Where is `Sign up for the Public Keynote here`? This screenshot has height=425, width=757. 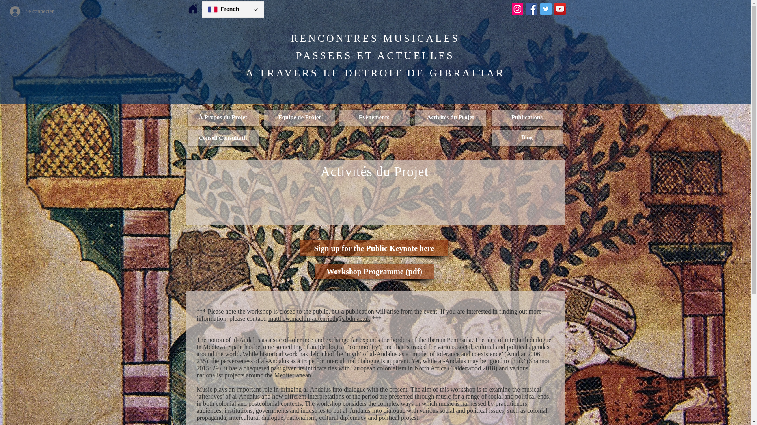
Sign up for the Public Keynote here is located at coordinates (374, 248).